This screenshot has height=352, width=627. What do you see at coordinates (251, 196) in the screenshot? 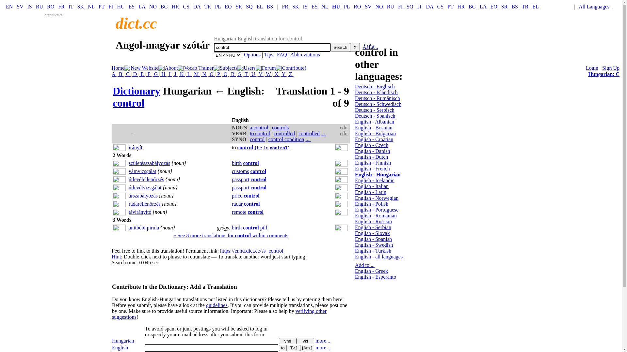
I see `control` at bounding box center [251, 196].